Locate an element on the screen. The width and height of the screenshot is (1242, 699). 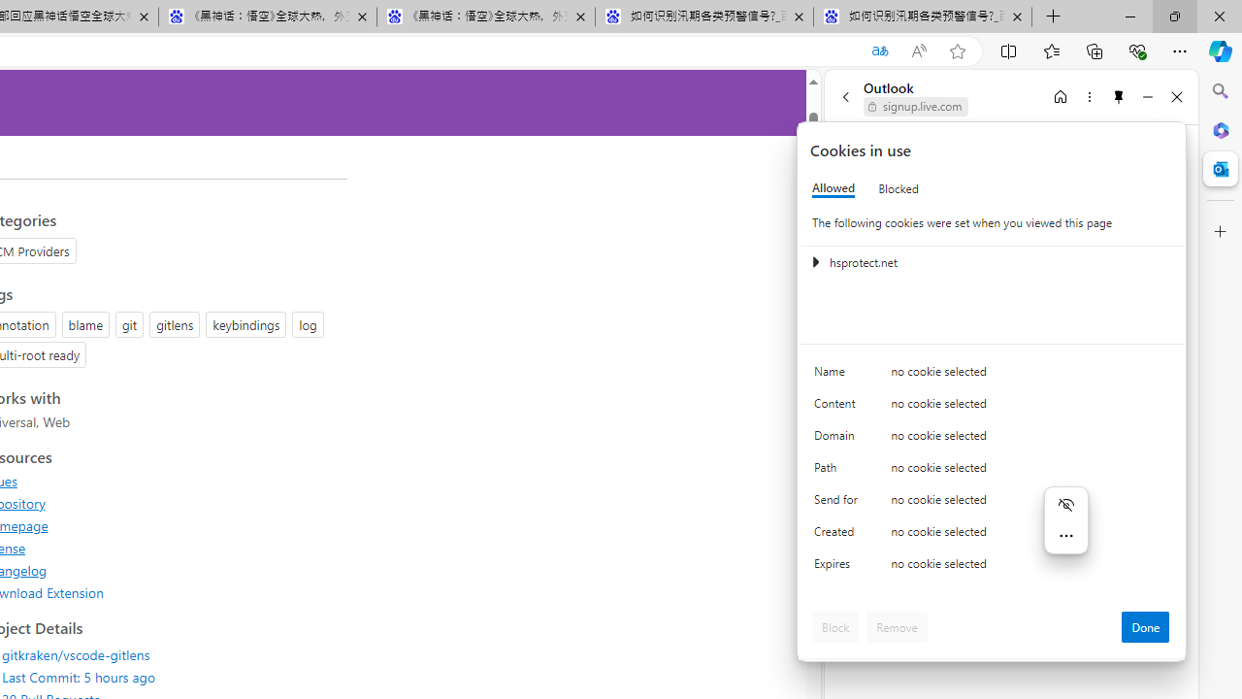
Done is located at coordinates (1145, 627).